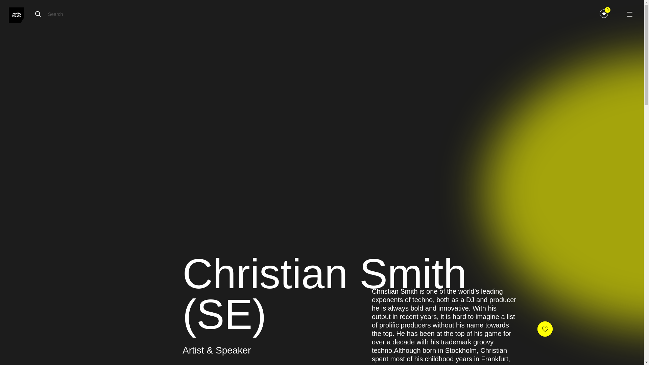 The image size is (649, 365). Describe the element at coordinates (130, 14) in the screenshot. I see `Search` at that location.